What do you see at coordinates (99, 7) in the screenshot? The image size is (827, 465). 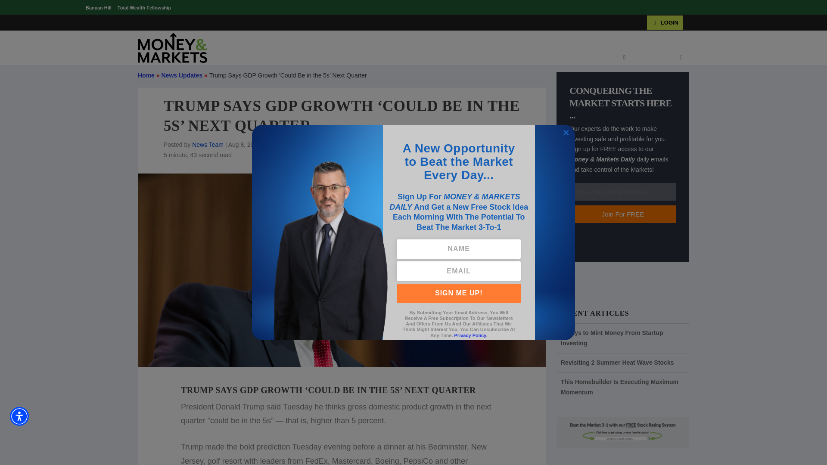 I see `Banyan Hill` at bounding box center [99, 7].